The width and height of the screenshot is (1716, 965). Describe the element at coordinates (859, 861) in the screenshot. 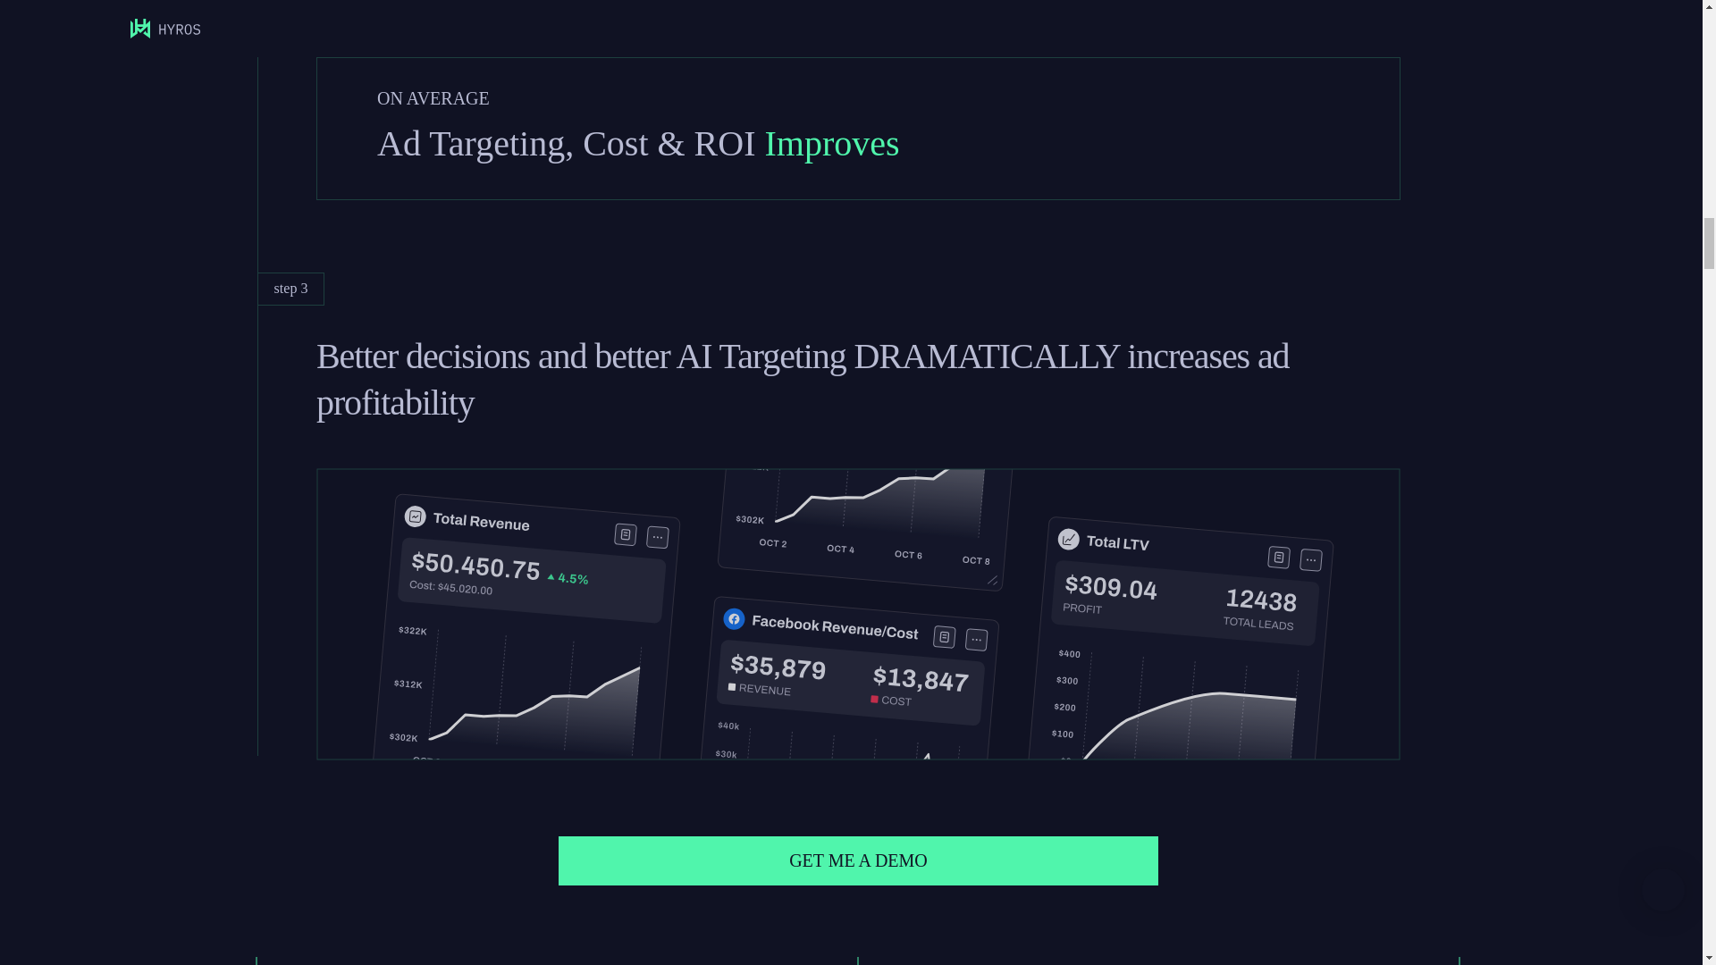

I see `GET ME A DEMO` at that location.